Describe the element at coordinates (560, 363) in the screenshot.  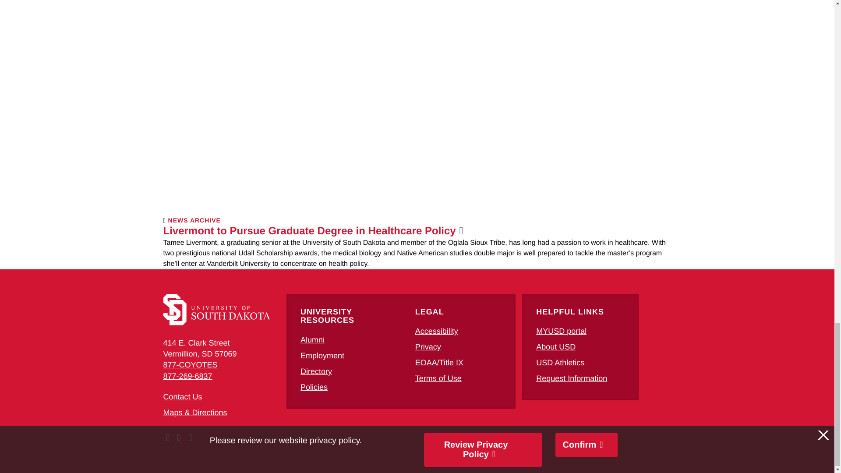
I see `USD Athletics site` at that location.